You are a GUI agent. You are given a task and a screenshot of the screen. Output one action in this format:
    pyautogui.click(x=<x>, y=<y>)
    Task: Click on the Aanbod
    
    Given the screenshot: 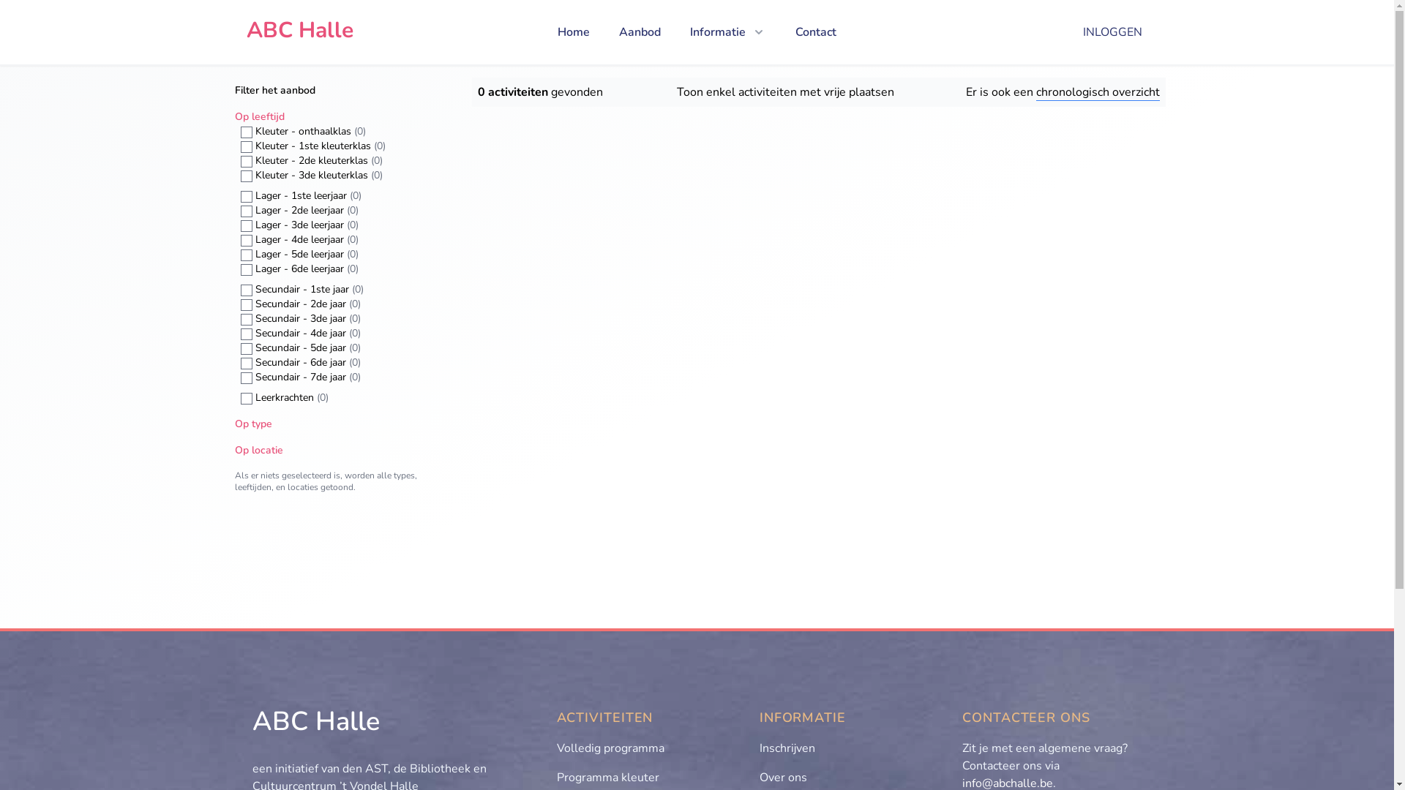 What is the action you would take?
    pyautogui.click(x=640, y=32)
    